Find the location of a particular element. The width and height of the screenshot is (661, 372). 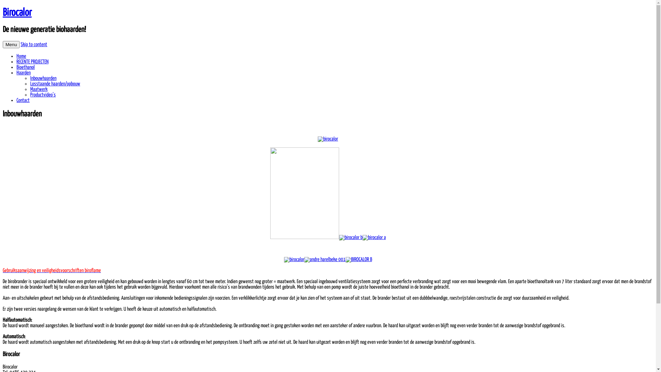

Gebruiksaanwijzing en veiligheidsvoorschriften biroflame is located at coordinates (52, 271).